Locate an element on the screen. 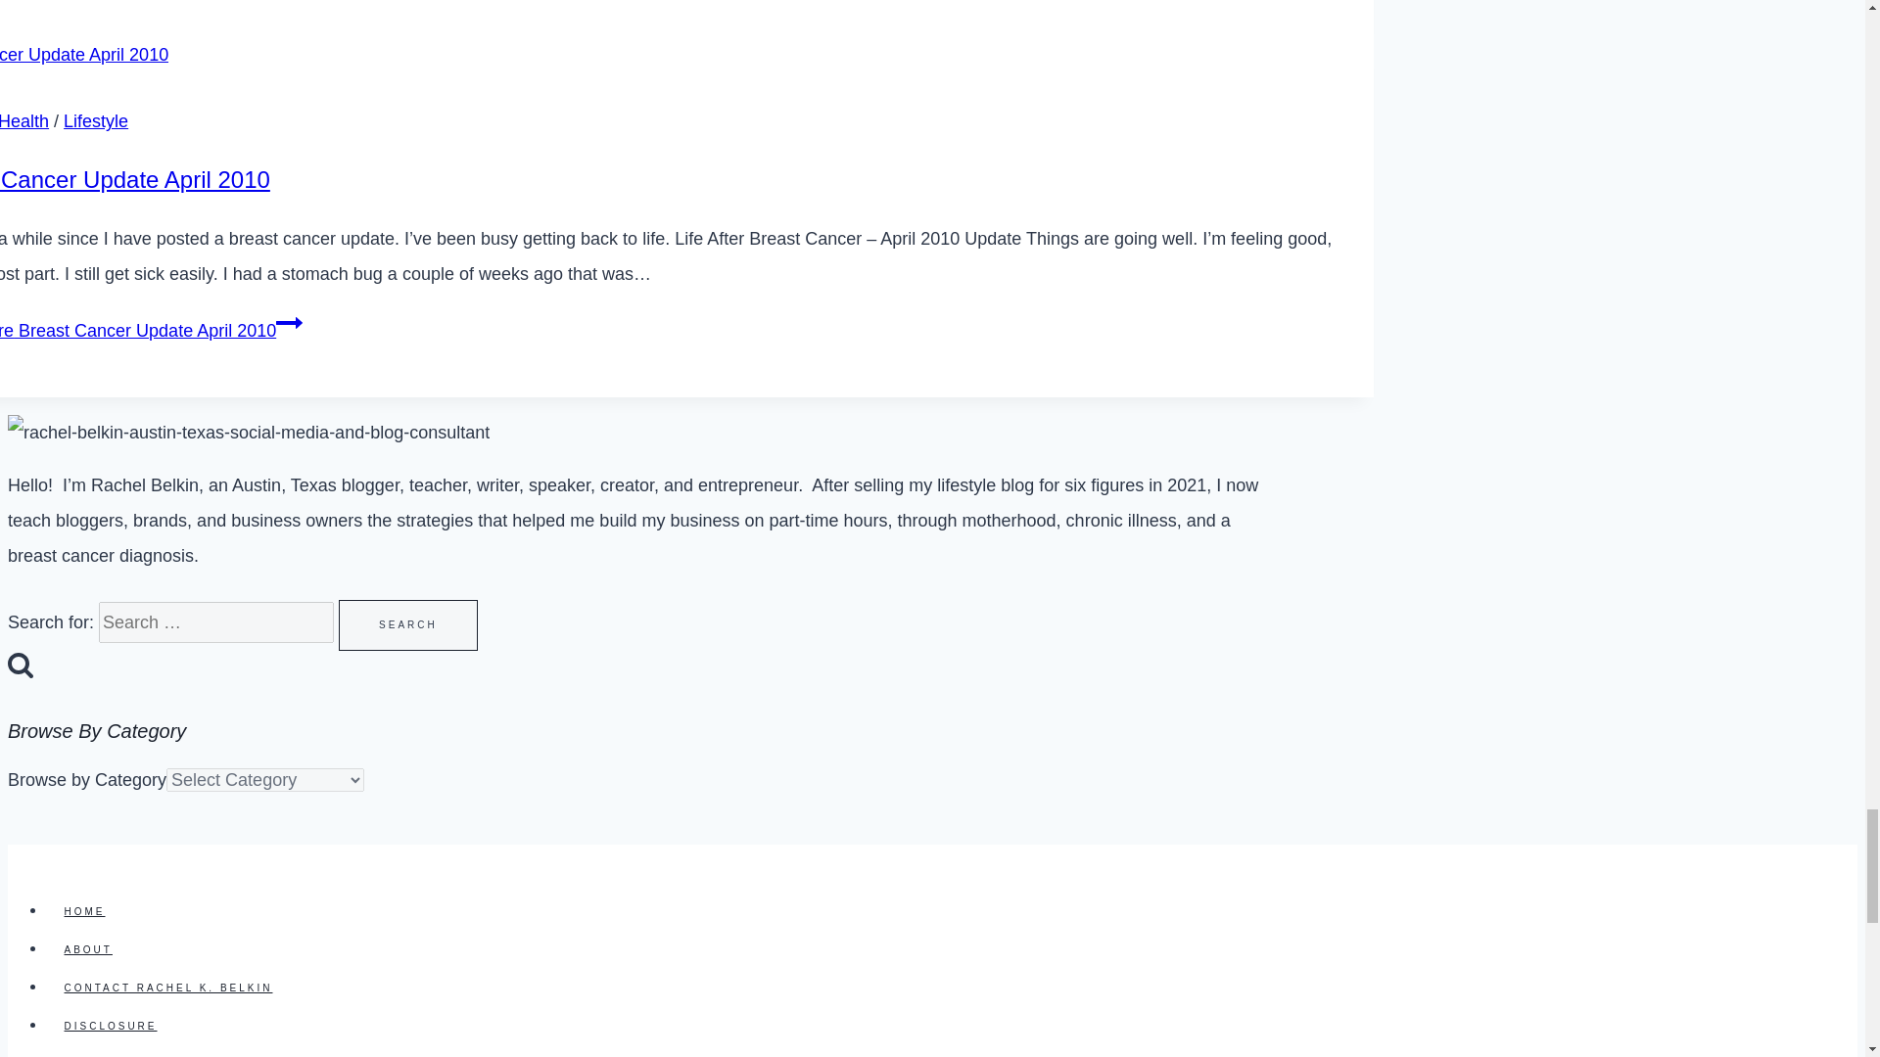 This screenshot has width=1880, height=1057. Search is located at coordinates (407, 625).